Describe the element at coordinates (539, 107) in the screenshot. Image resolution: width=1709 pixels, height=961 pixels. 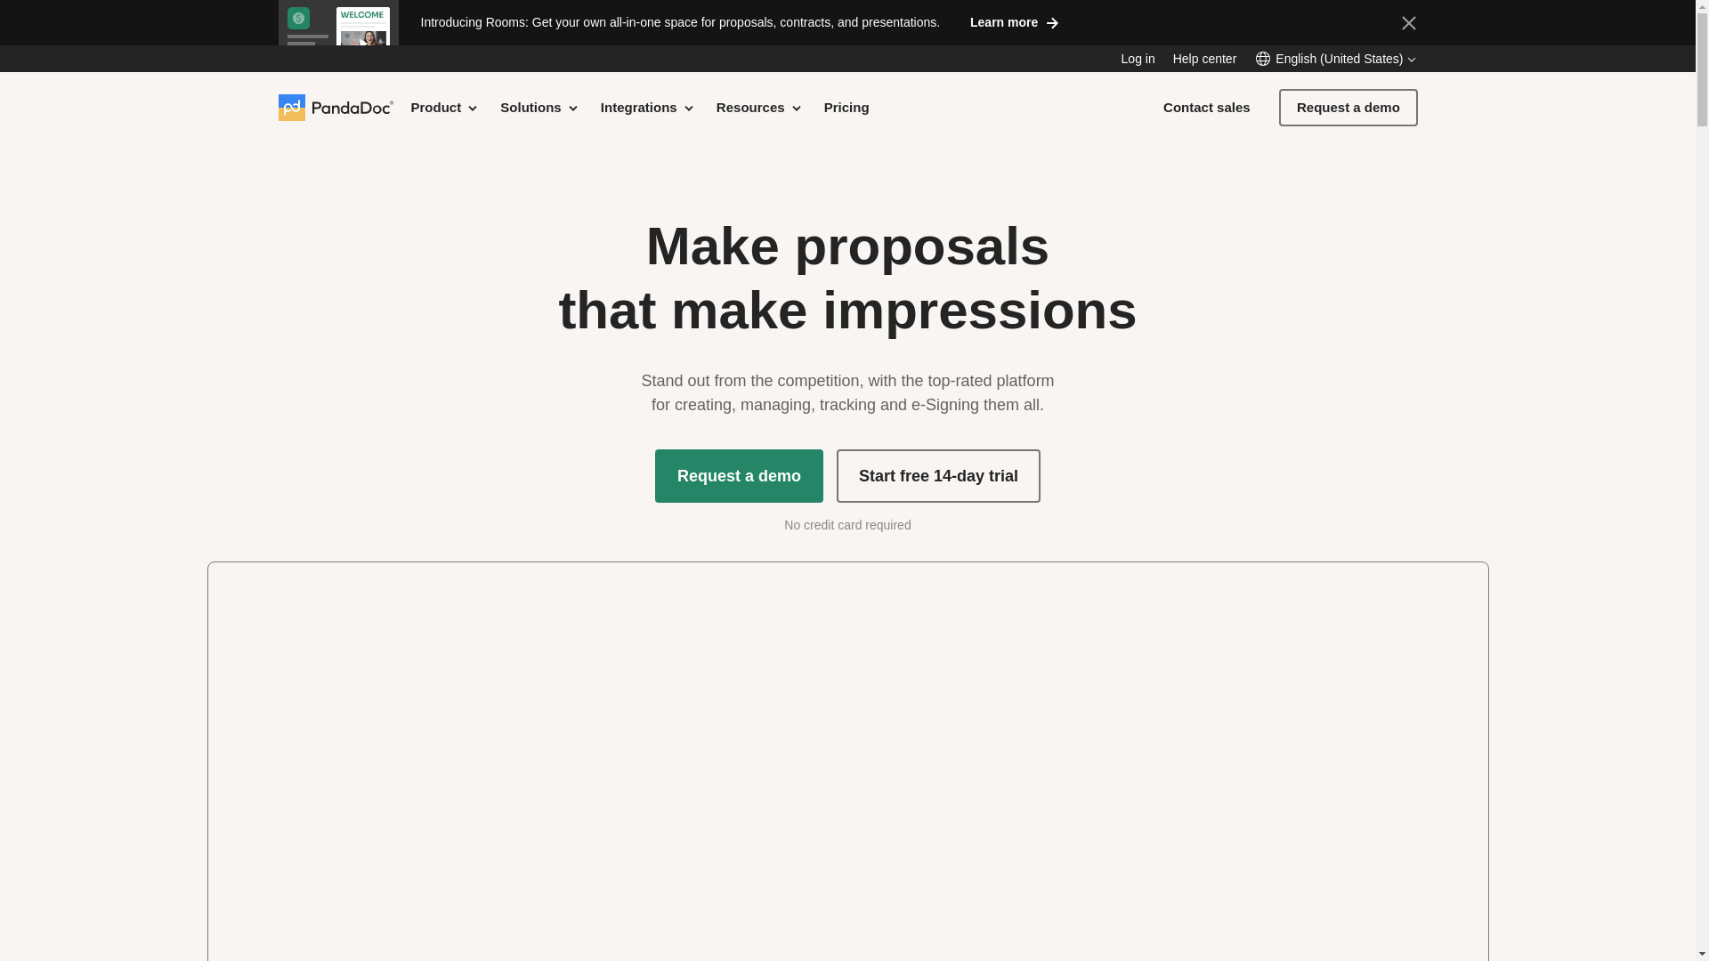
I see `Solutions` at that location.